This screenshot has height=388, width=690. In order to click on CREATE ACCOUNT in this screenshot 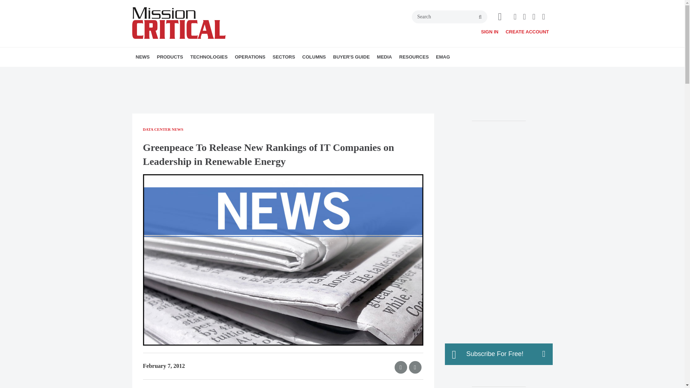, I will do `click(528, 32)`.